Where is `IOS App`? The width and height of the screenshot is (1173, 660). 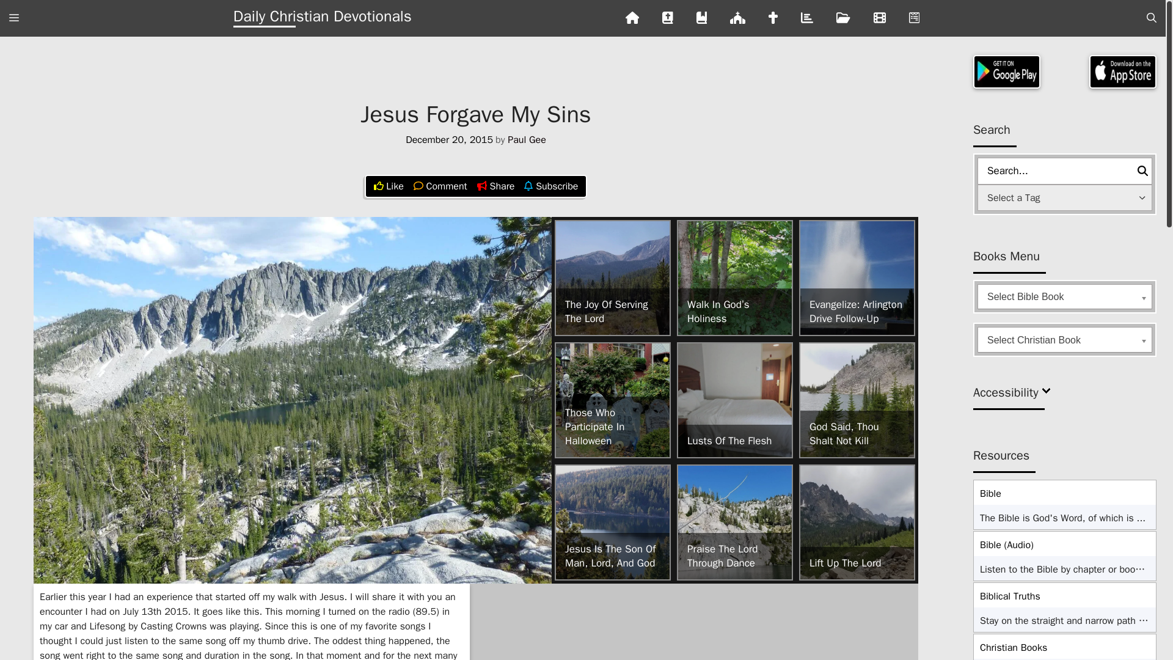 IOS App is located at coordinates (1123, 71).